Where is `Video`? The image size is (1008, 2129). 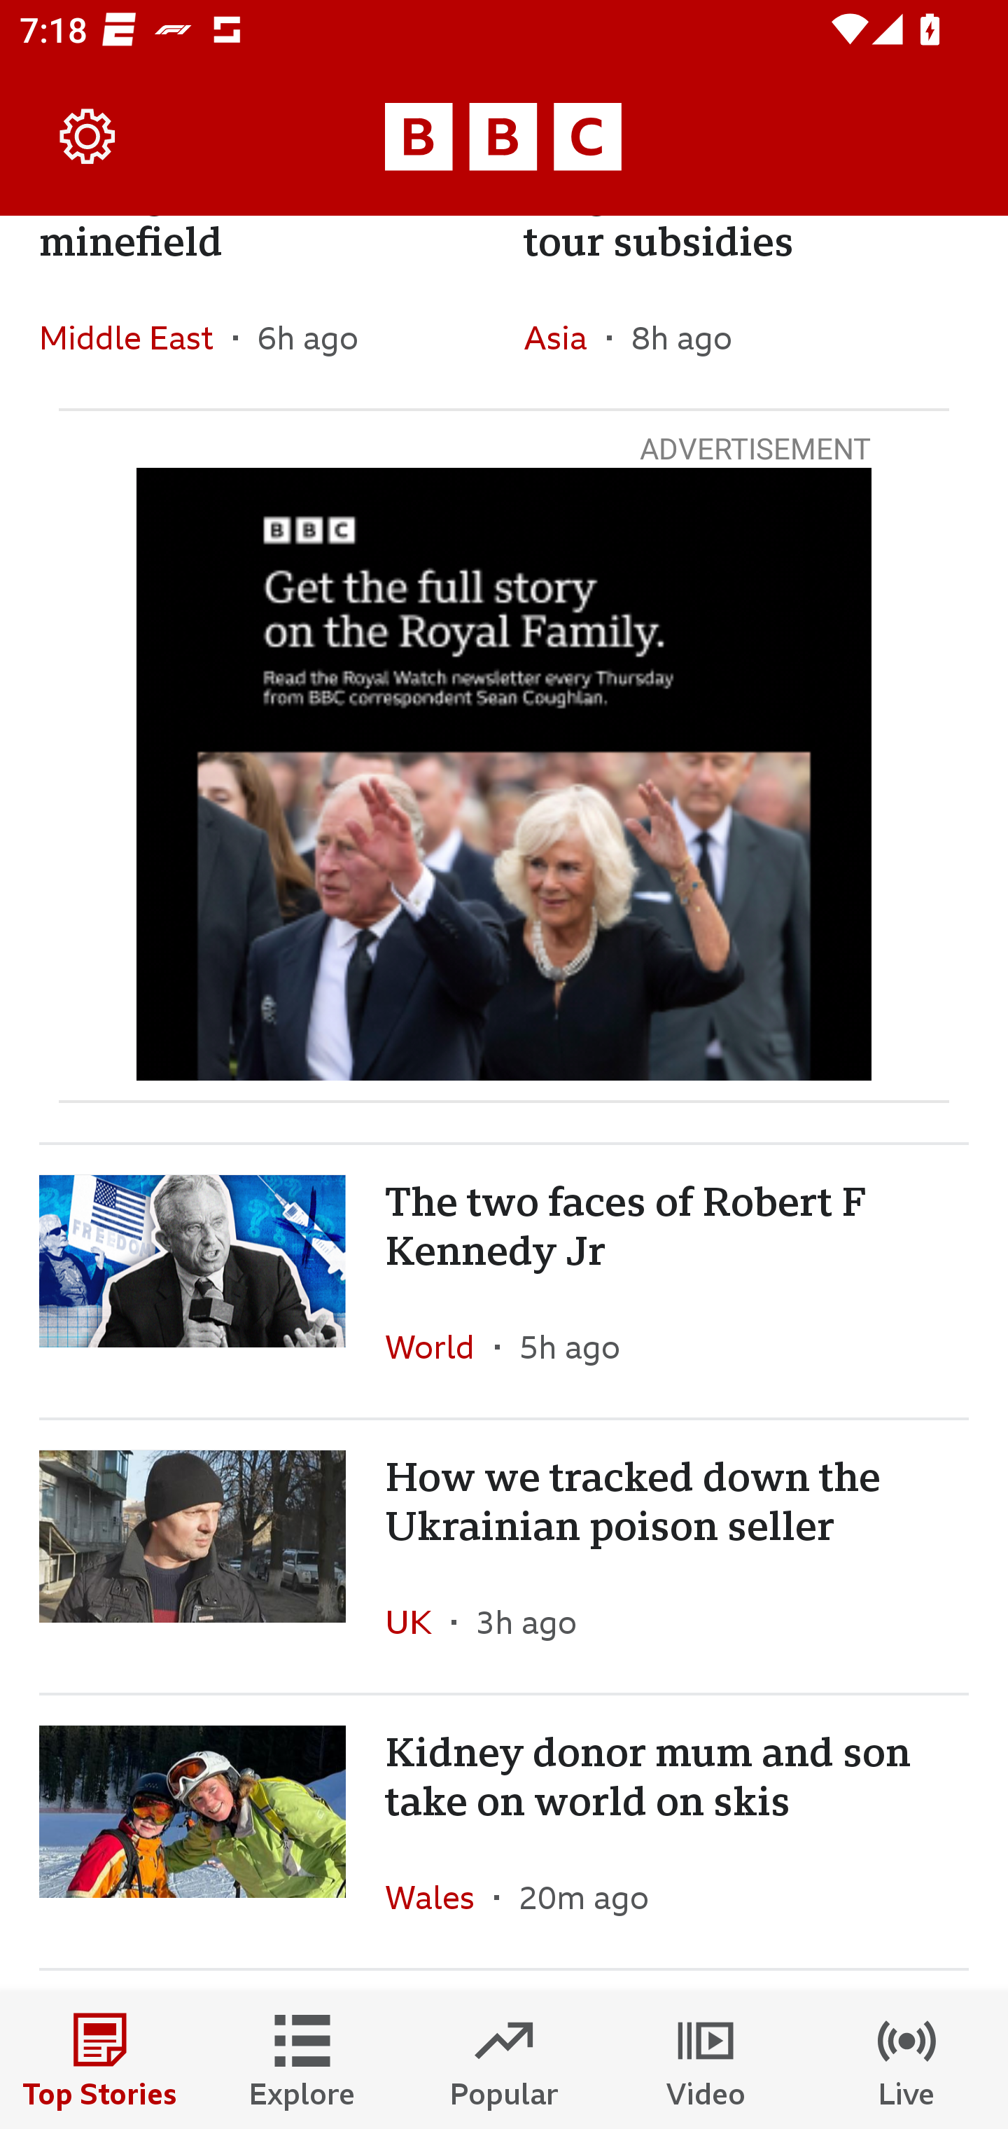
Video is located at coordinates (706, 2060).